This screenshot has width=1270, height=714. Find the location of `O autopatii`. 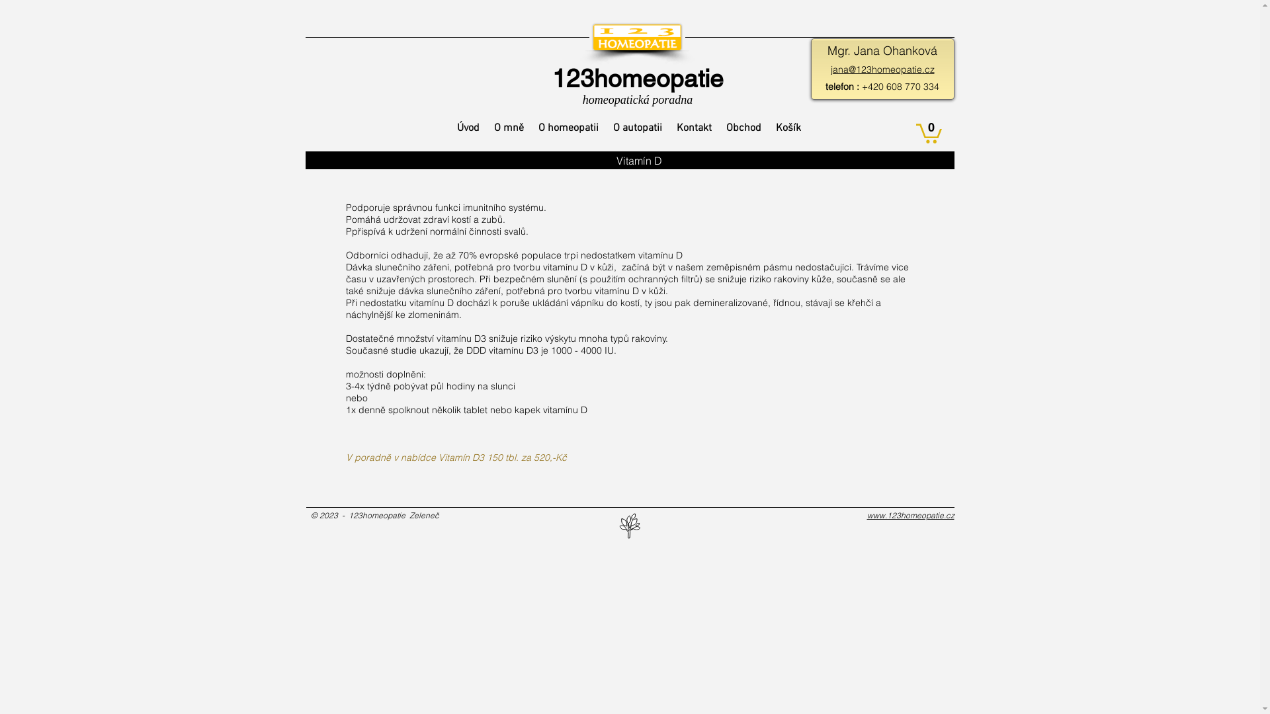

O autopatii is located at coordinates (638, 128).